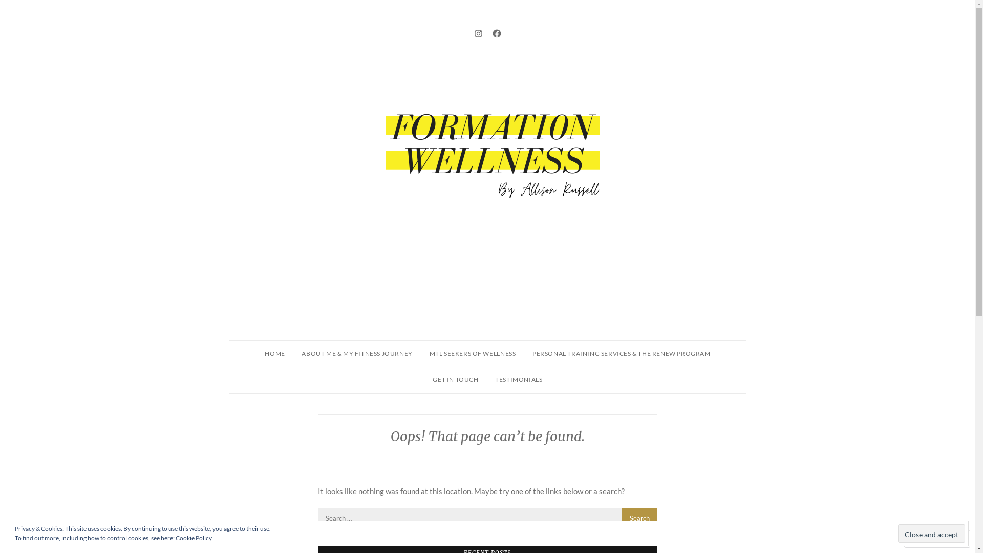 The width and height of the screenshot is (983, 553). Describe the element at coordinates (932, 534) in the screenshot. I see `Close and accept` at that location.